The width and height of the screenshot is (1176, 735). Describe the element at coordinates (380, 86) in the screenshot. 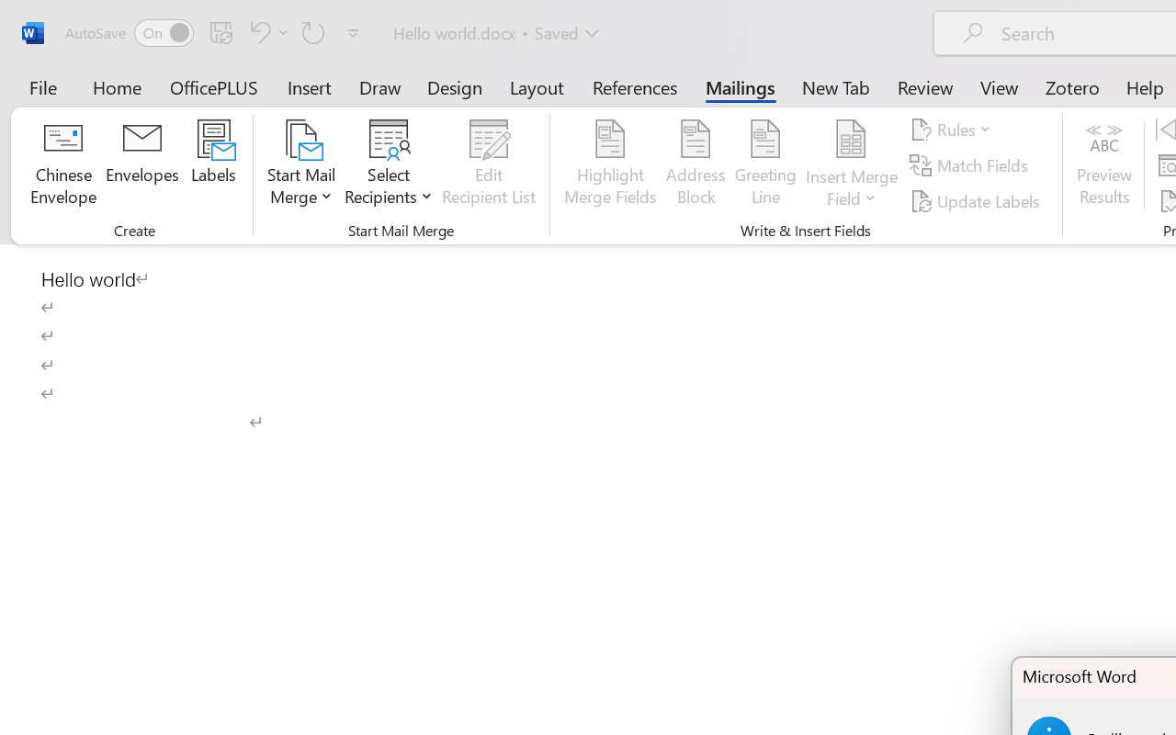

I see `Draw` at that location.